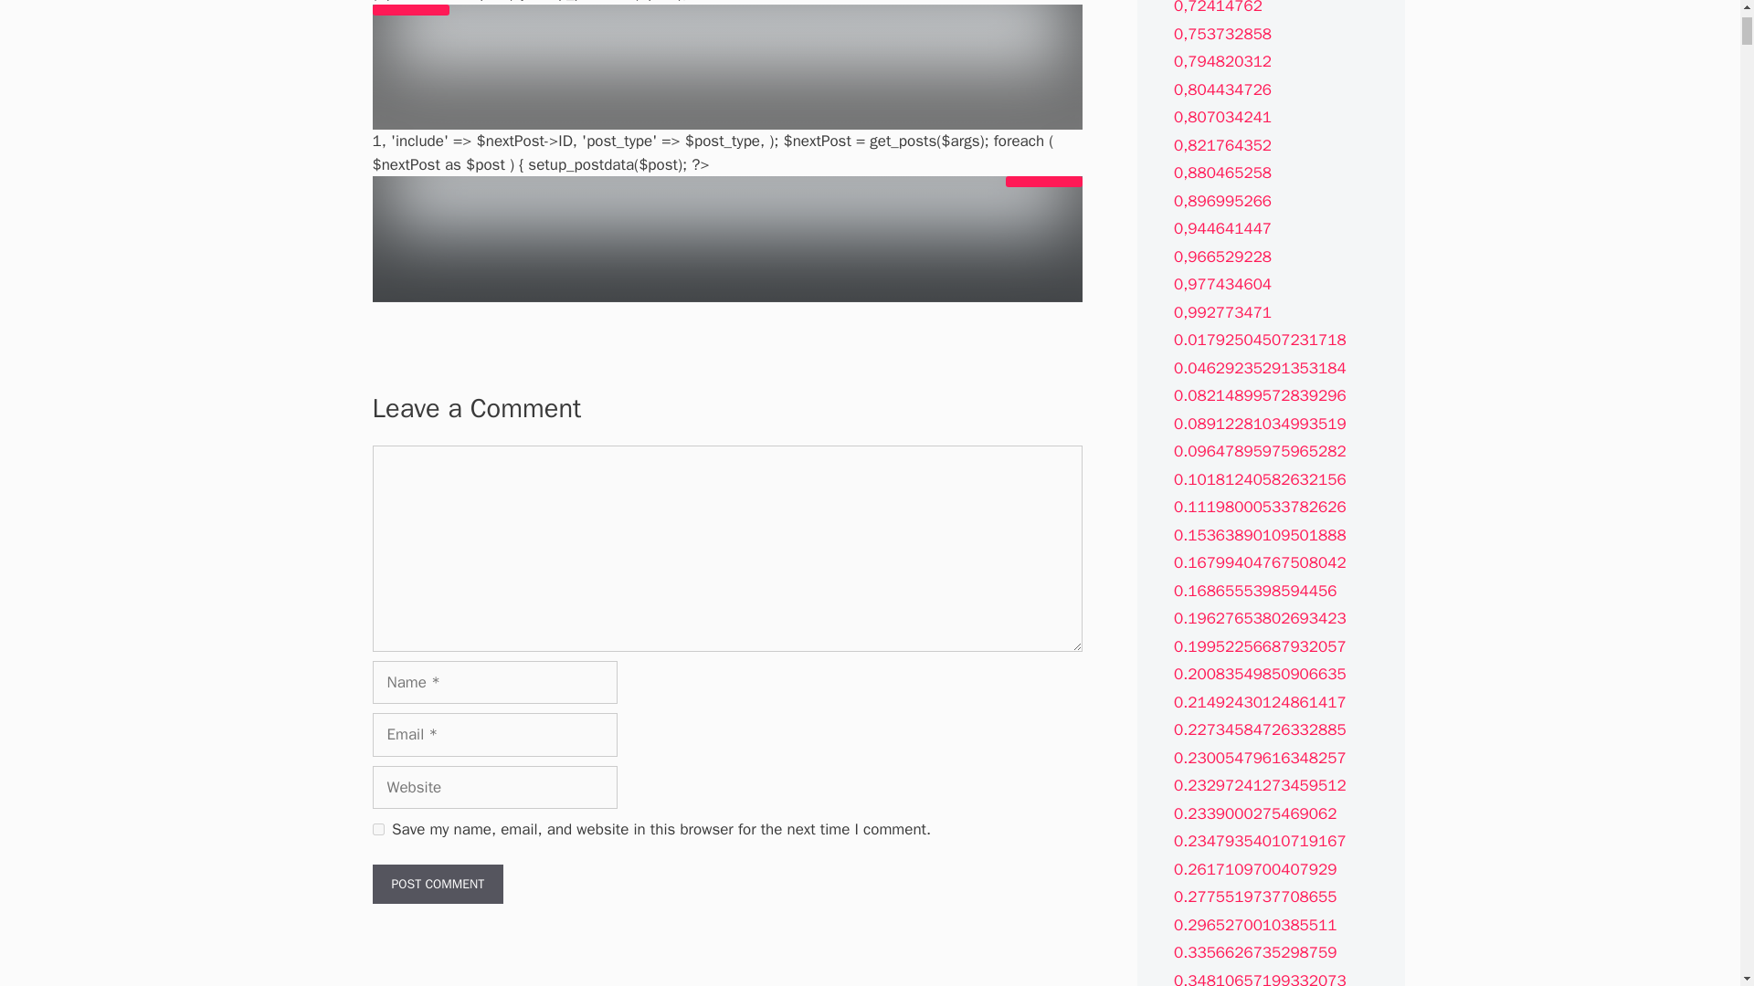 The height and width of the screenshot is (986, 1754). Describe the element at coordinates (378, 829) in the screenshot. I see `yes` at that location.